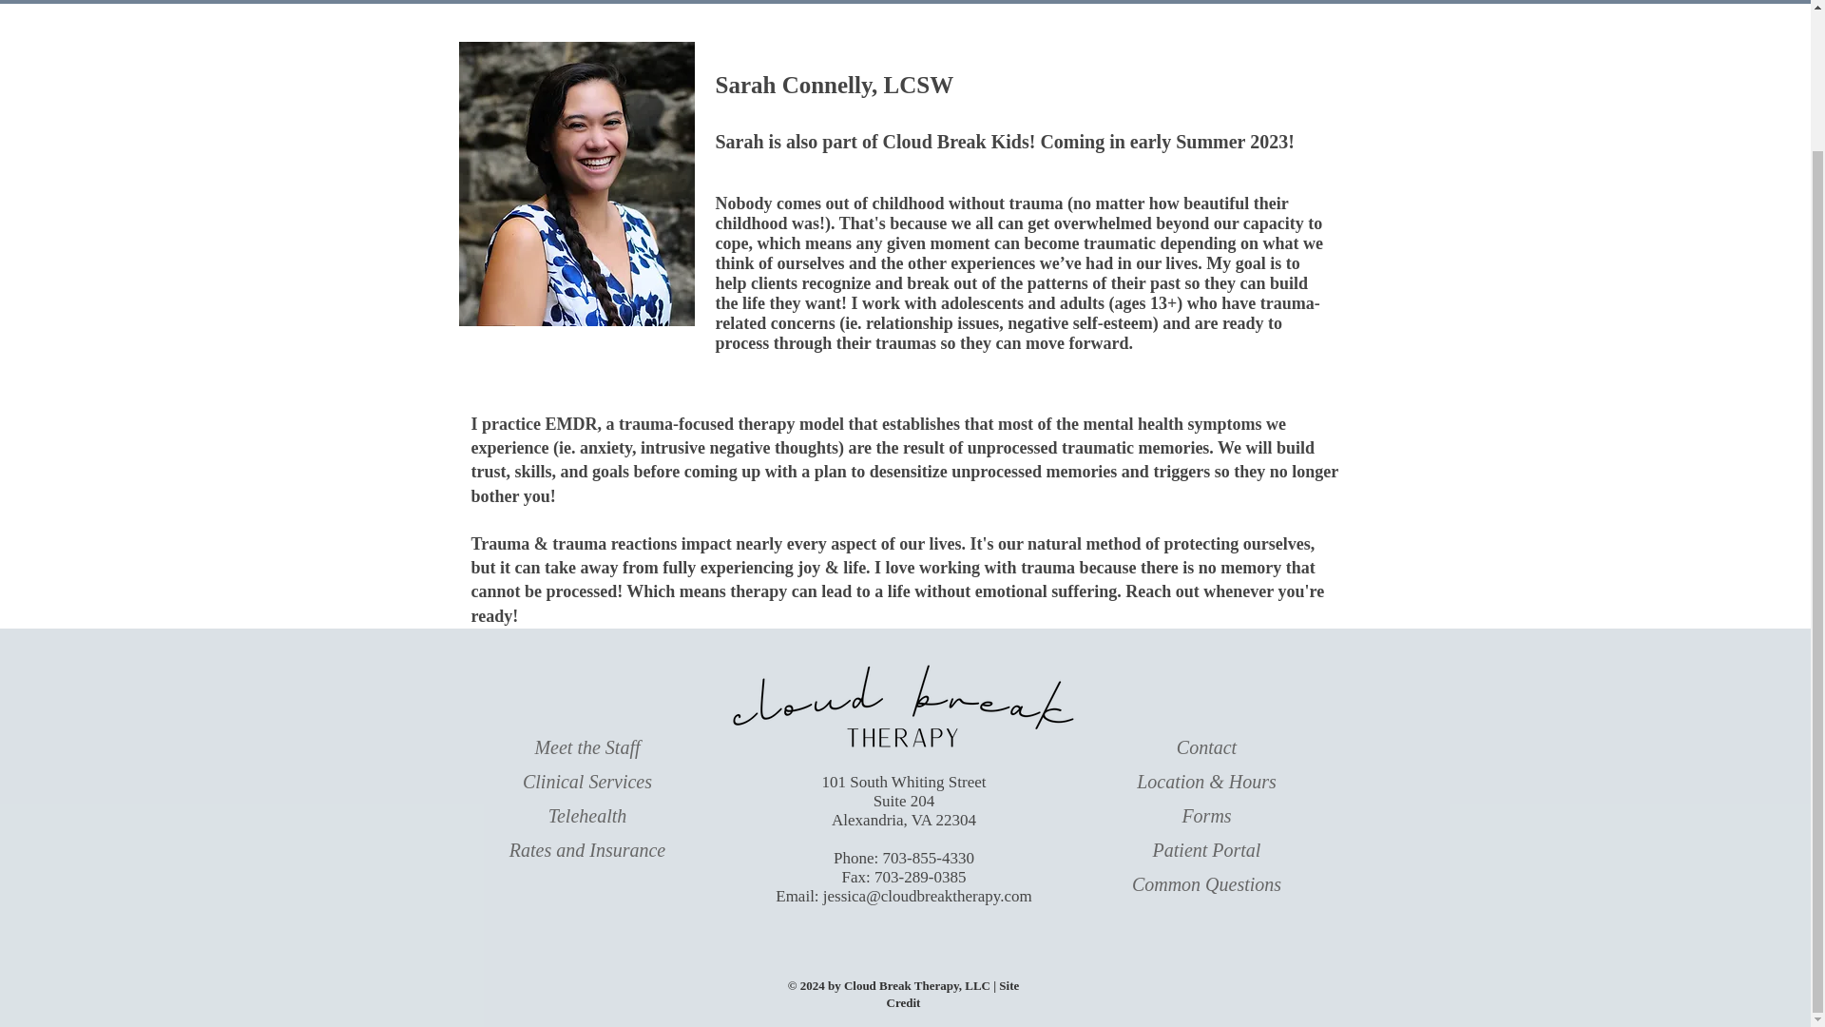 Image resolution: width=1825 pixels, height=1027 pixels. Describe the element at coordinates (586, 782) in the screenshot. I see `Clinical Services` at that location.